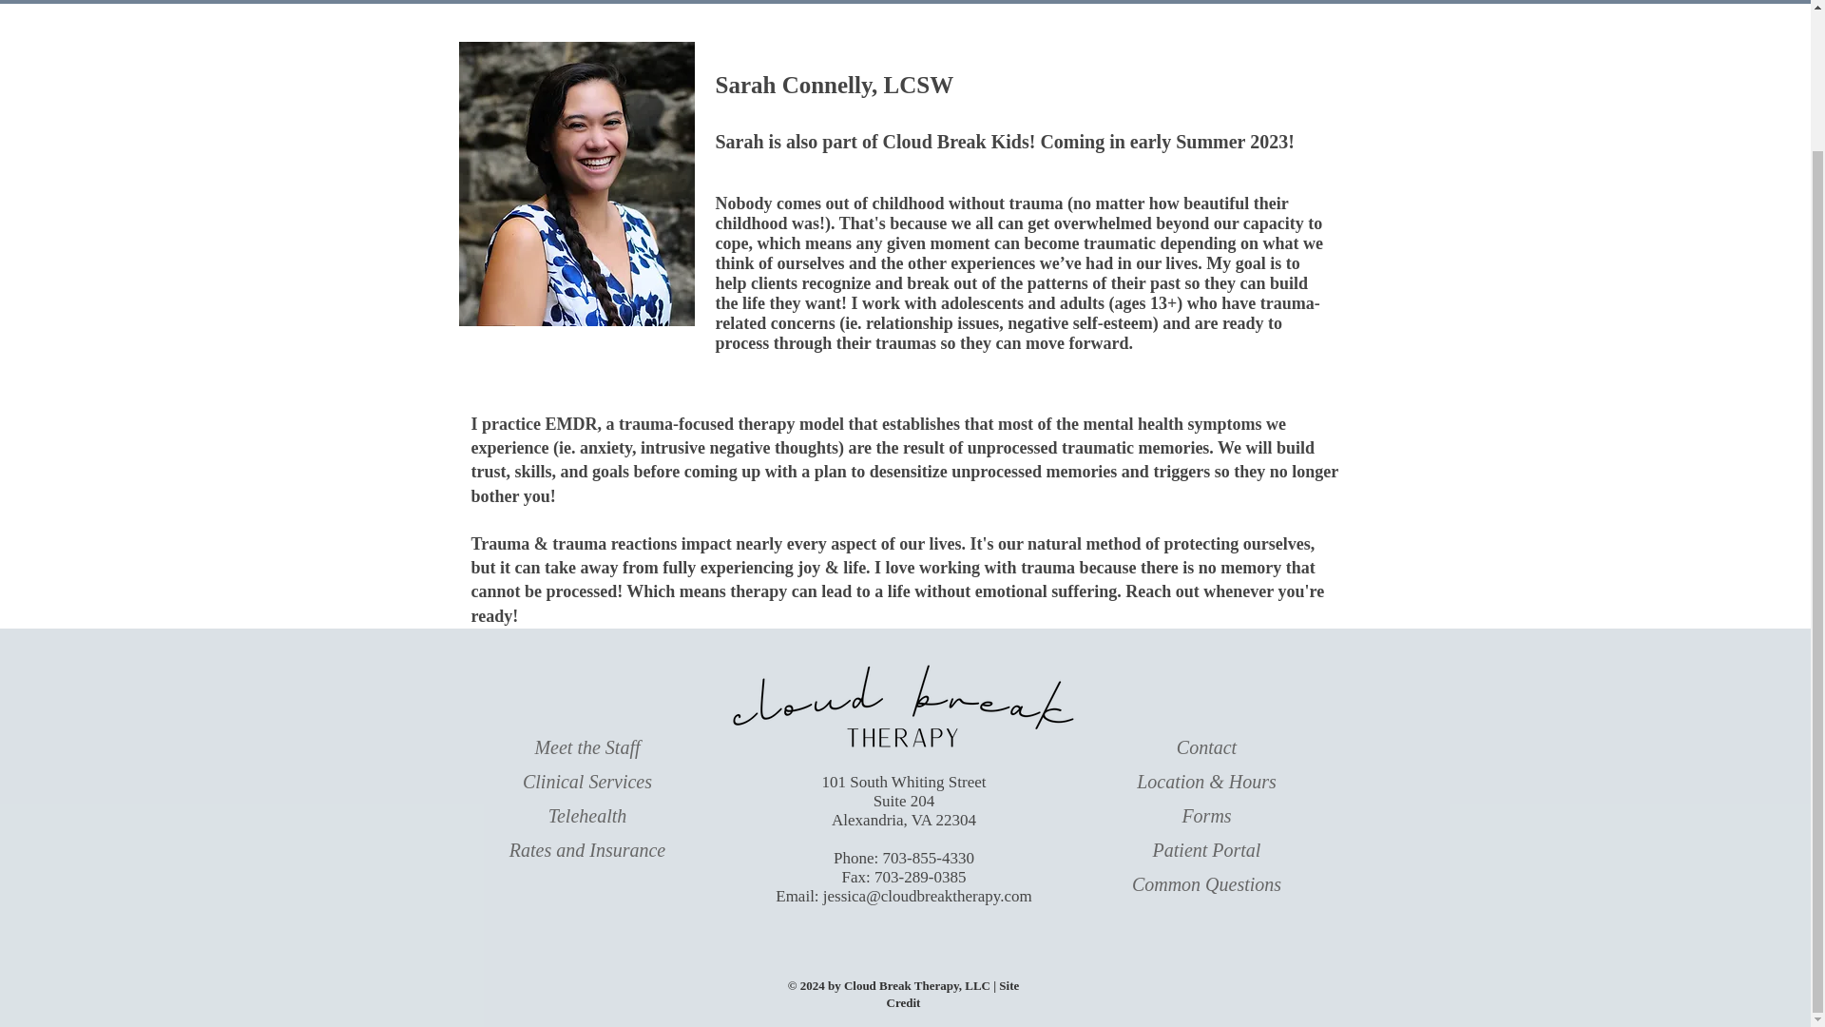 Image resolution: width=1825 pixels, height=1027 pixels. Describe the element at coordinates (586, 782) in the screenshot. I see `Clinical Services` at that location.